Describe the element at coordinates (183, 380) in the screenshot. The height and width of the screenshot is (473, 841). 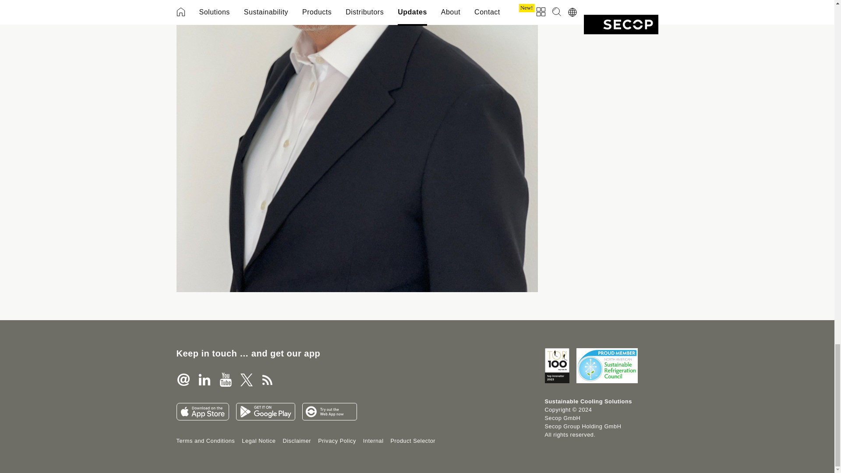
I see `Newsletter` at that location.